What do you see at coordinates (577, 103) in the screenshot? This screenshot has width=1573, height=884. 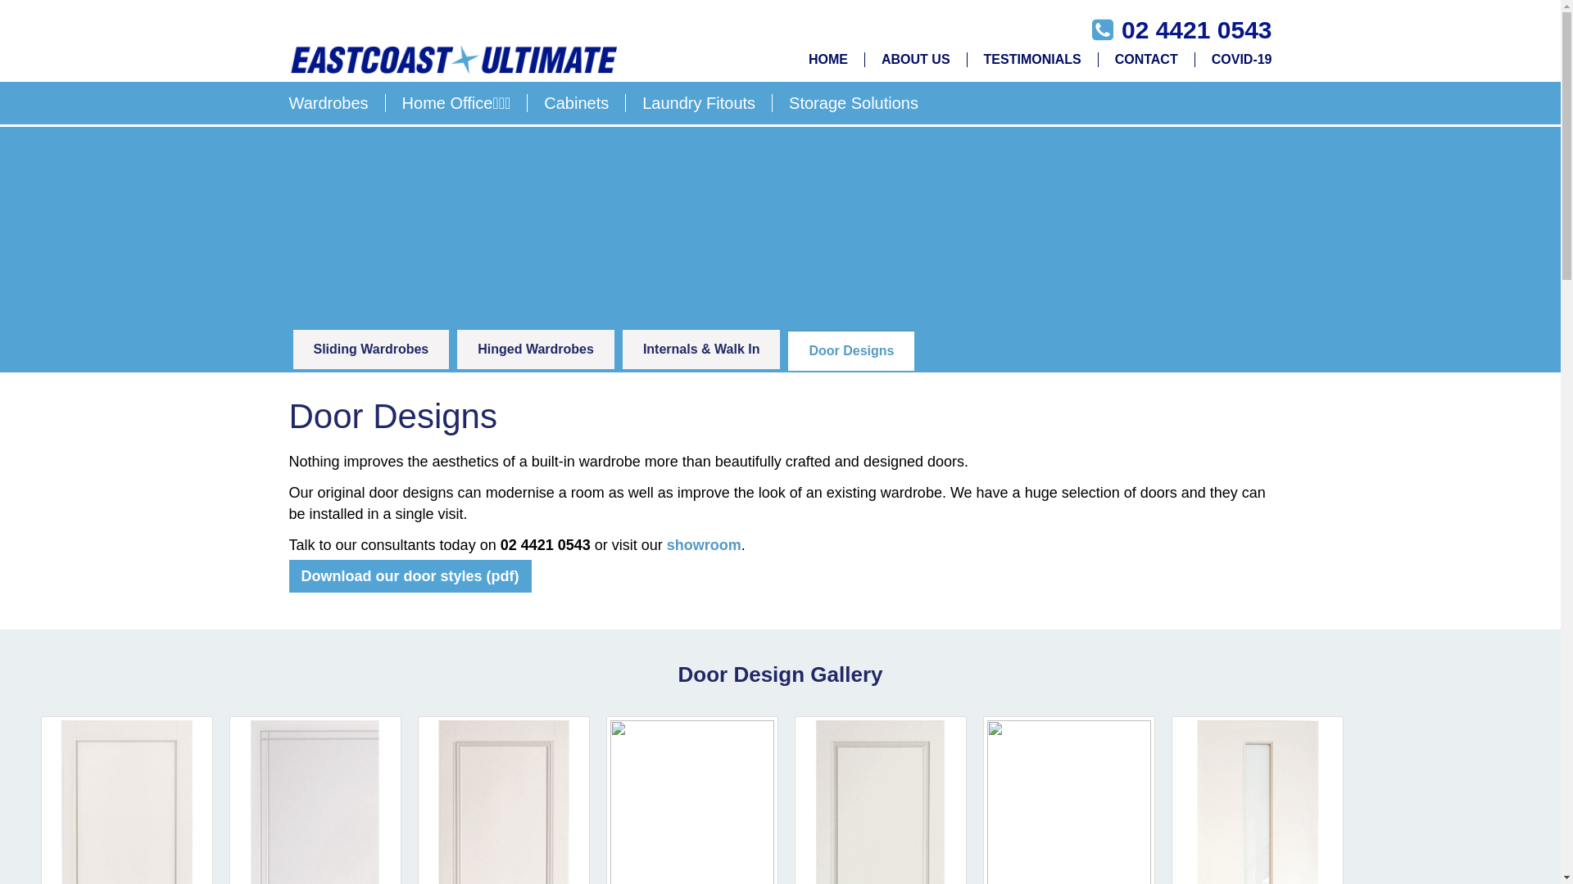 I see `Cabinets` at bounding box center [577, 103].